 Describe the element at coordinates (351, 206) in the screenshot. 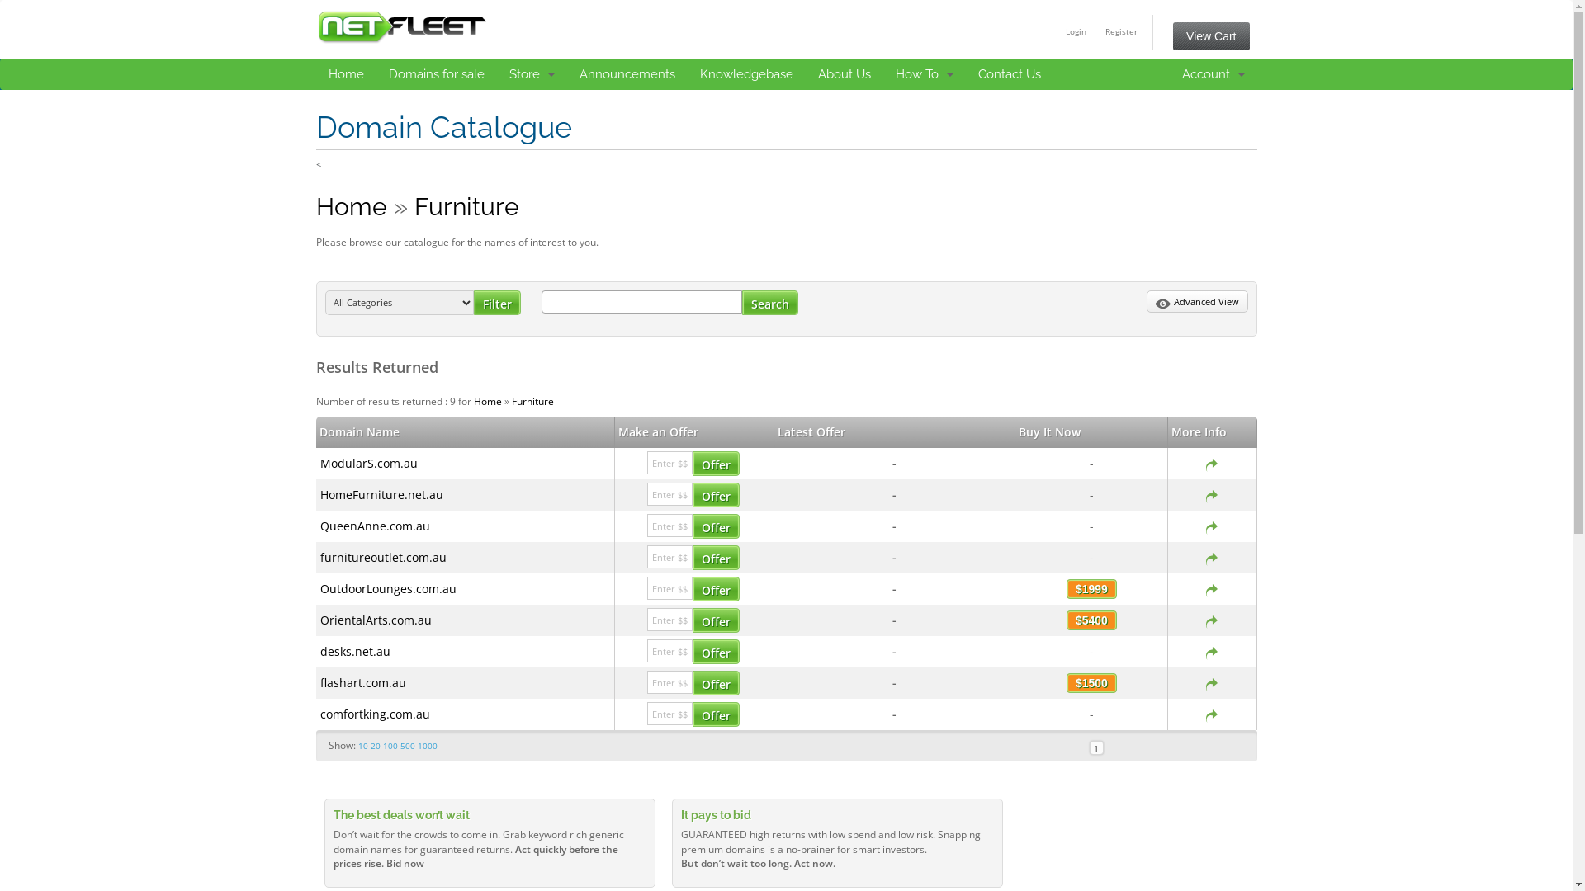

I see `Home` at that location.